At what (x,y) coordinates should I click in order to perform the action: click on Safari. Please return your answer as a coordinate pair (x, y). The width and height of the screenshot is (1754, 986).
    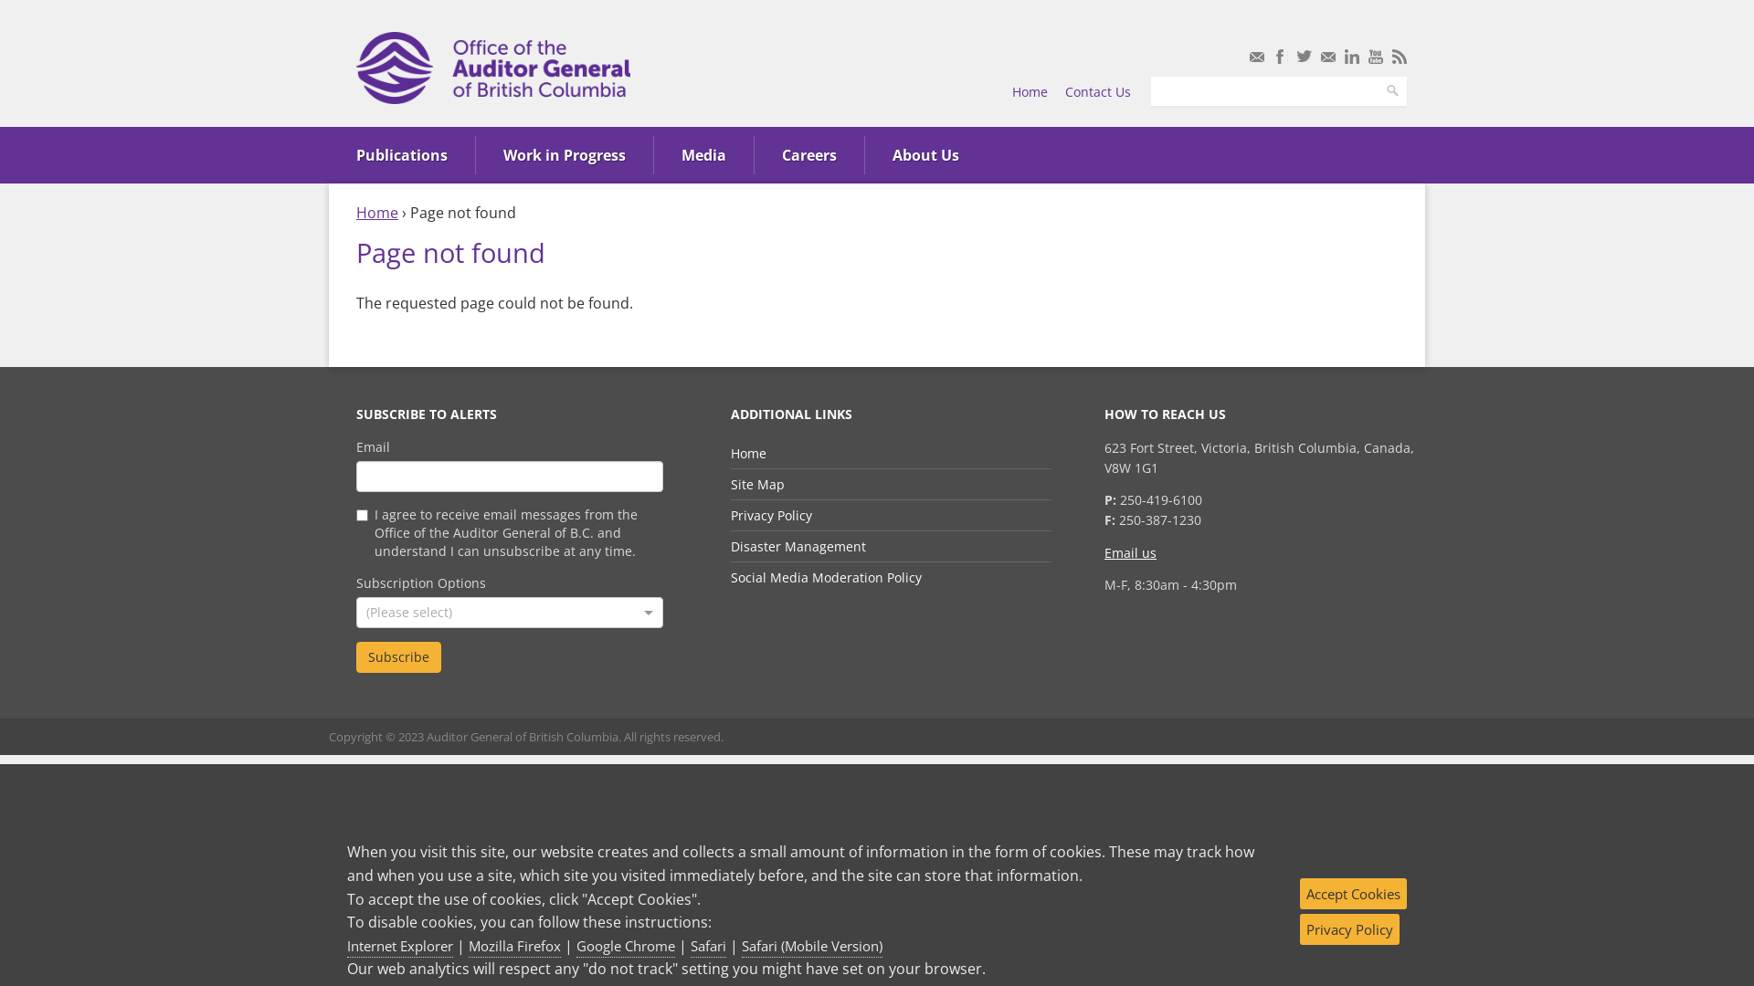
    Looking at the image, I should click on (709, 948).